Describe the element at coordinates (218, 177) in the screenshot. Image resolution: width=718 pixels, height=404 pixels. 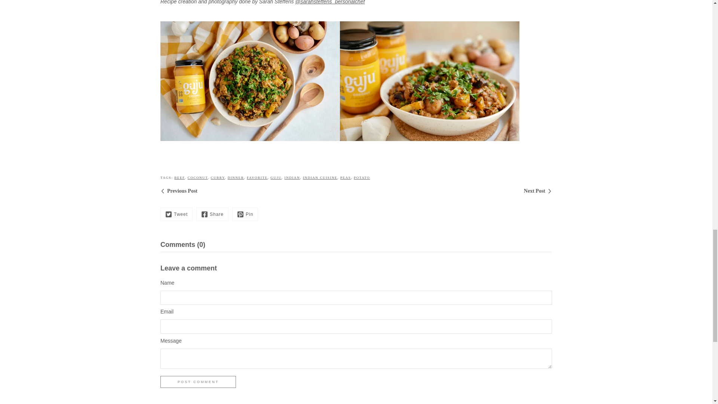
I see `CURRY` at that location.